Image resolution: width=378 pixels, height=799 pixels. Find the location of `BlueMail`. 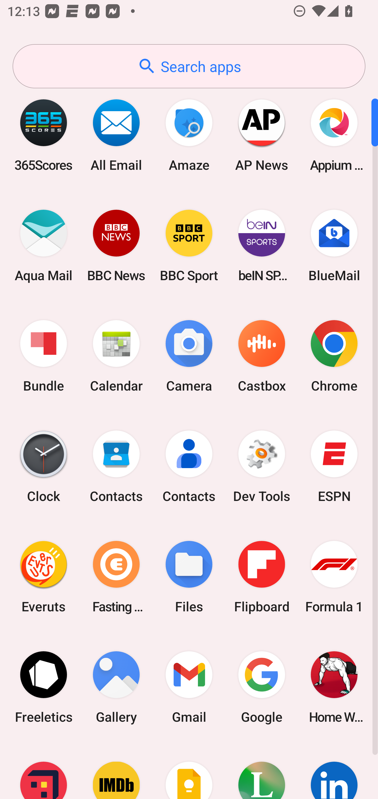

BlueMail is located at coordinates (334, 245).